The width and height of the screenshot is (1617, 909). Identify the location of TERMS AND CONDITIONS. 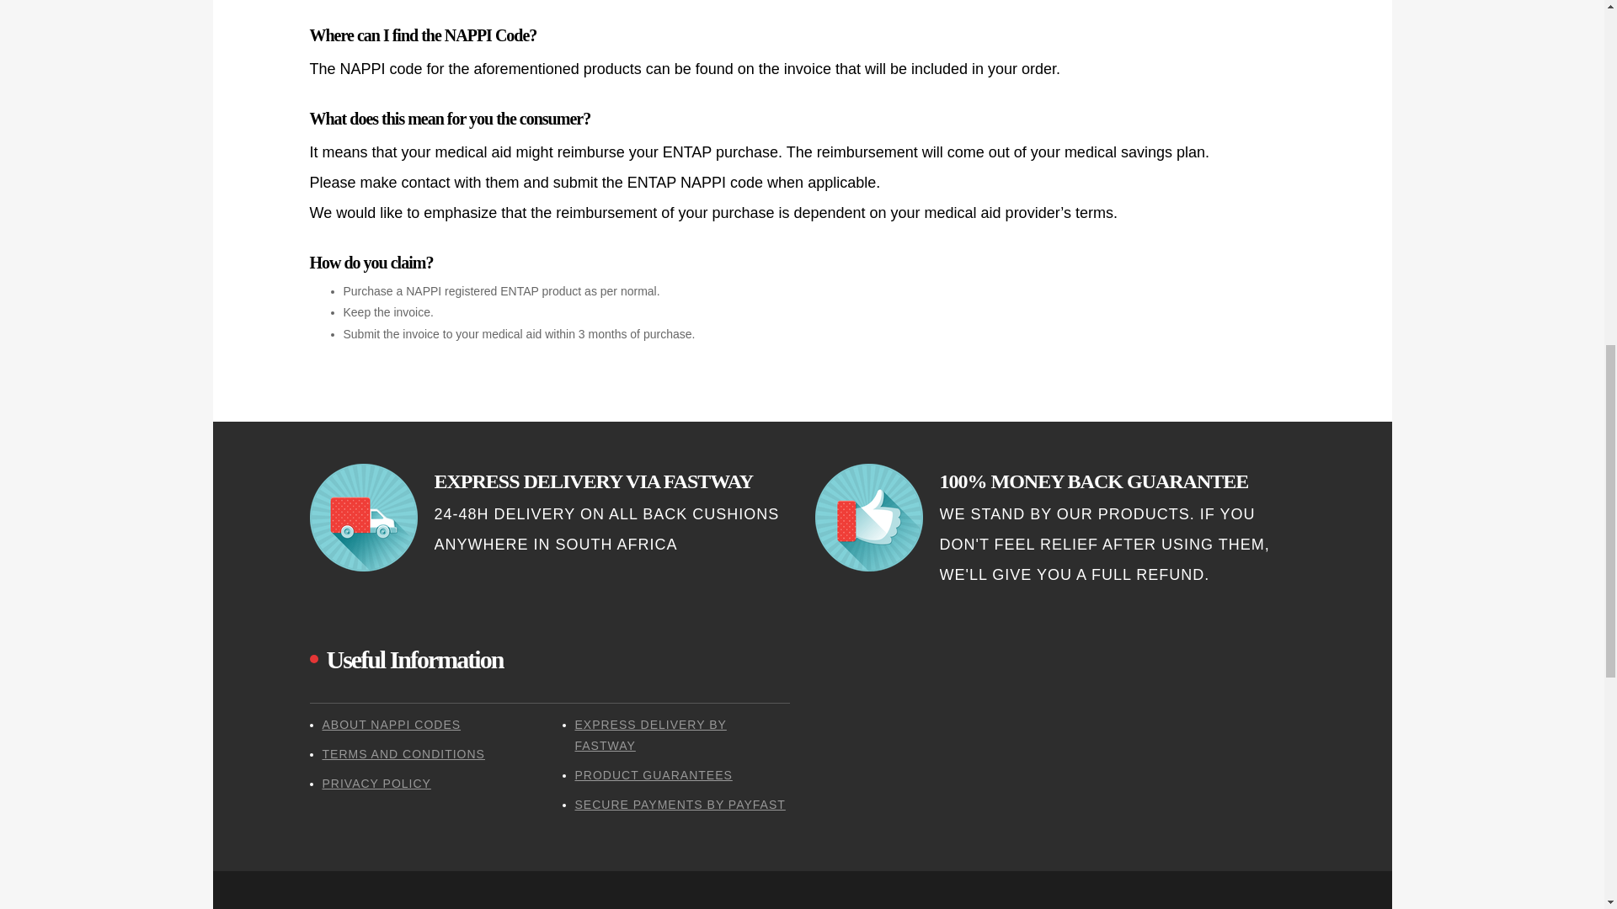
(403, 753).